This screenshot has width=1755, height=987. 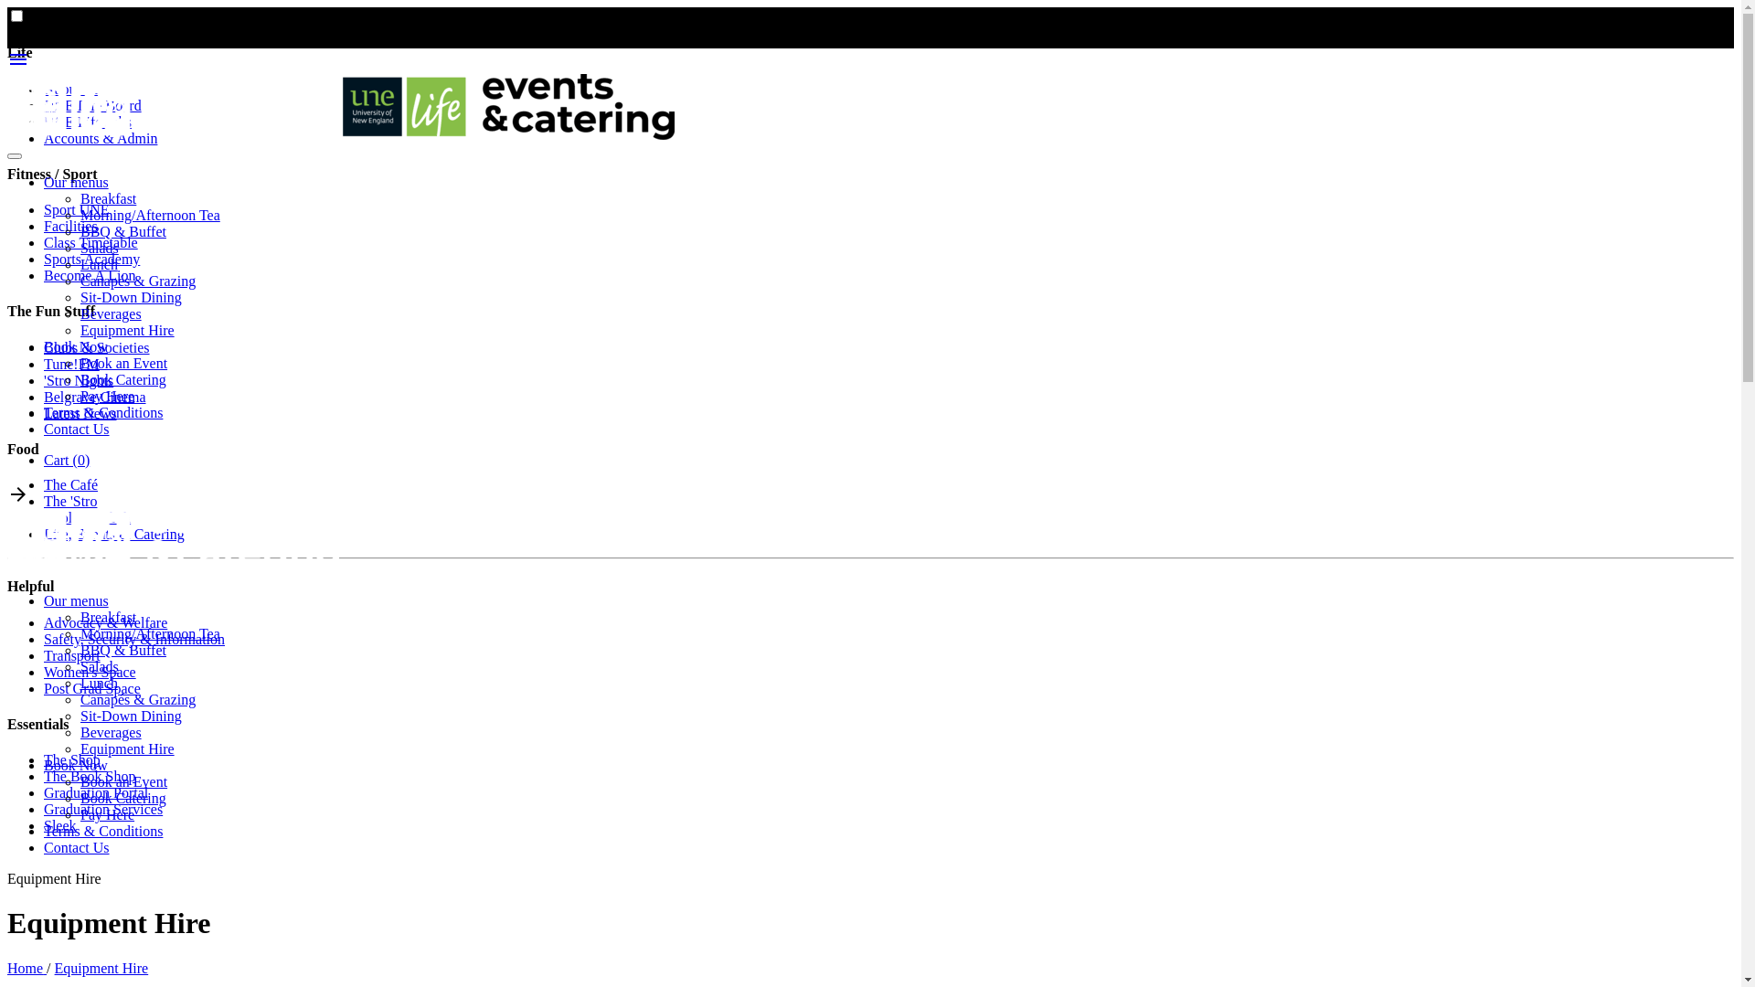 I want to click on Book Now, so click(x=76, y=766).